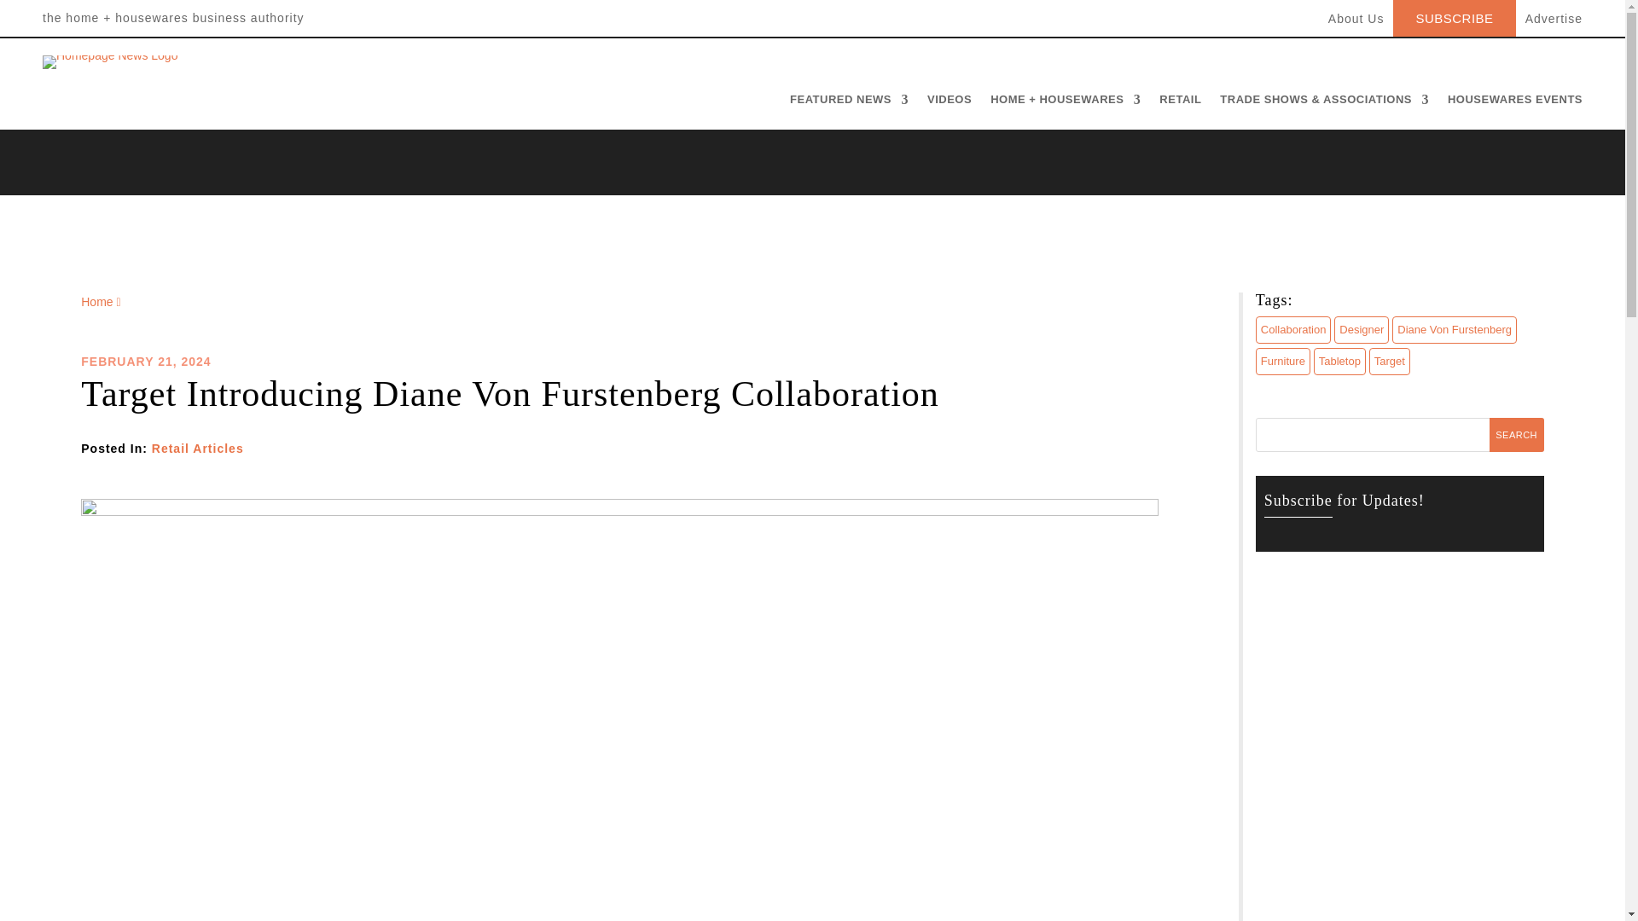 The height and width of the screenshot is (921, 1638). Describe the element at coordinates (1553, 25) in the screenshot. I see `Advertise` at that location.